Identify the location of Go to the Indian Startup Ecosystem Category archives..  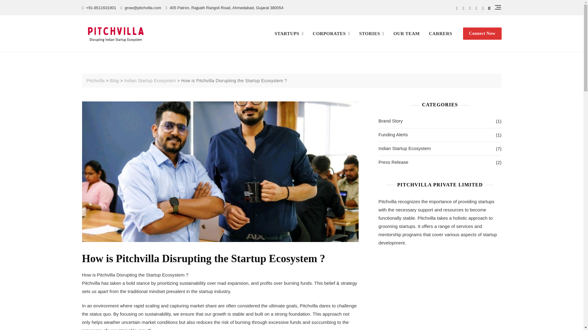
(150, 81).